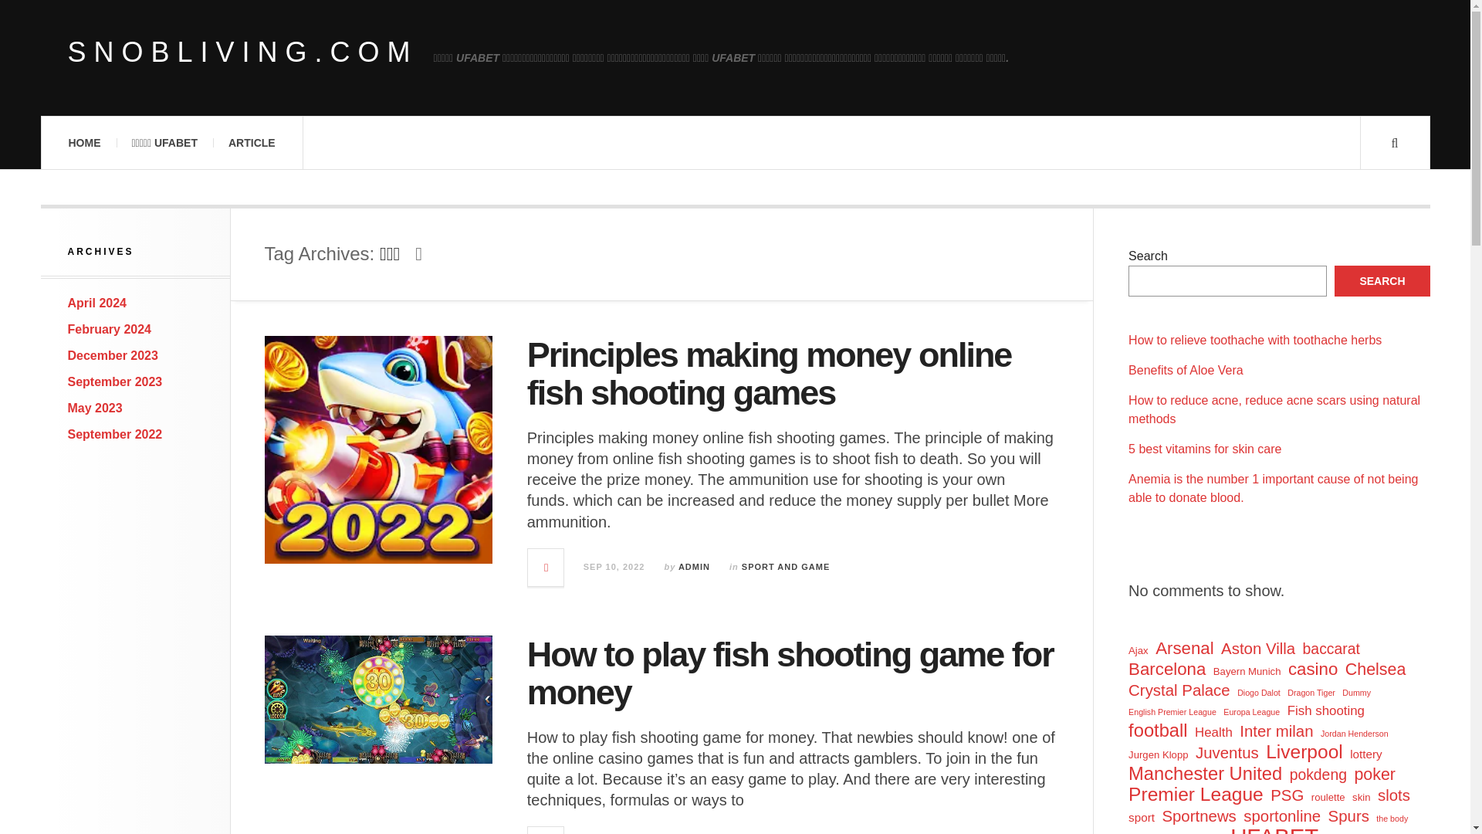 This screenshot has width=1482, height=834. I want to click on Read More..., so click(546, 567).